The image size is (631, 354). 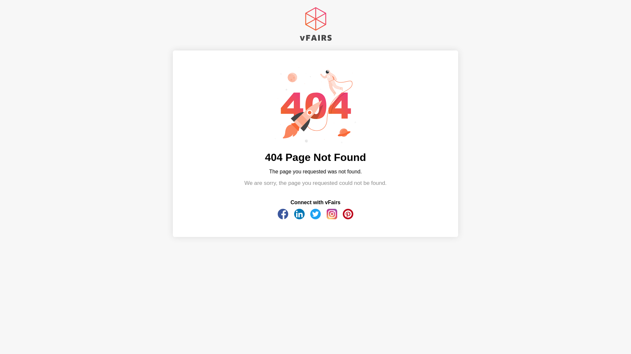 What do you see at coordinates (348, 217) in the screenshot?
I see `Follow vFairs on Pinterest` at bounding box center [348, 217].